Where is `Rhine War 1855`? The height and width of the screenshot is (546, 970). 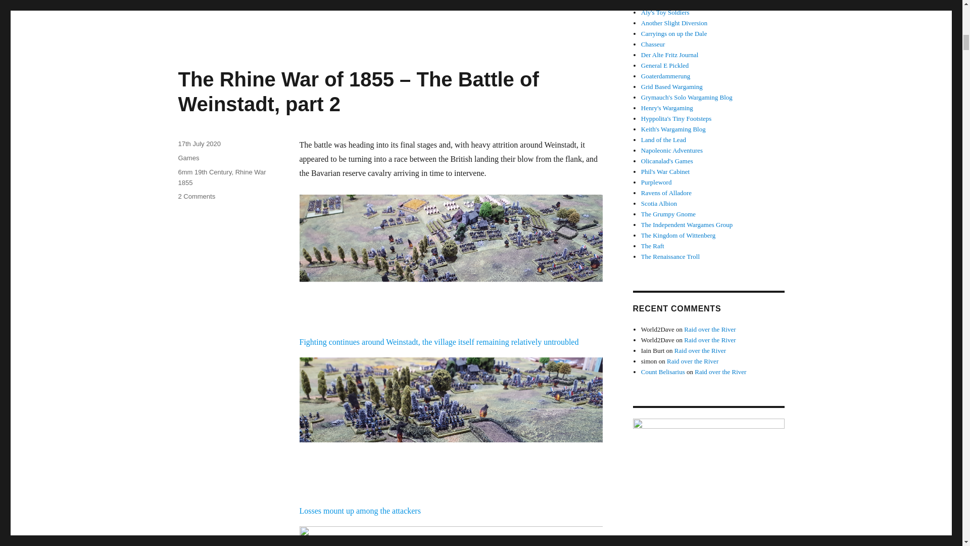
Rhine War 1855 is located at coordinates (221, 177).